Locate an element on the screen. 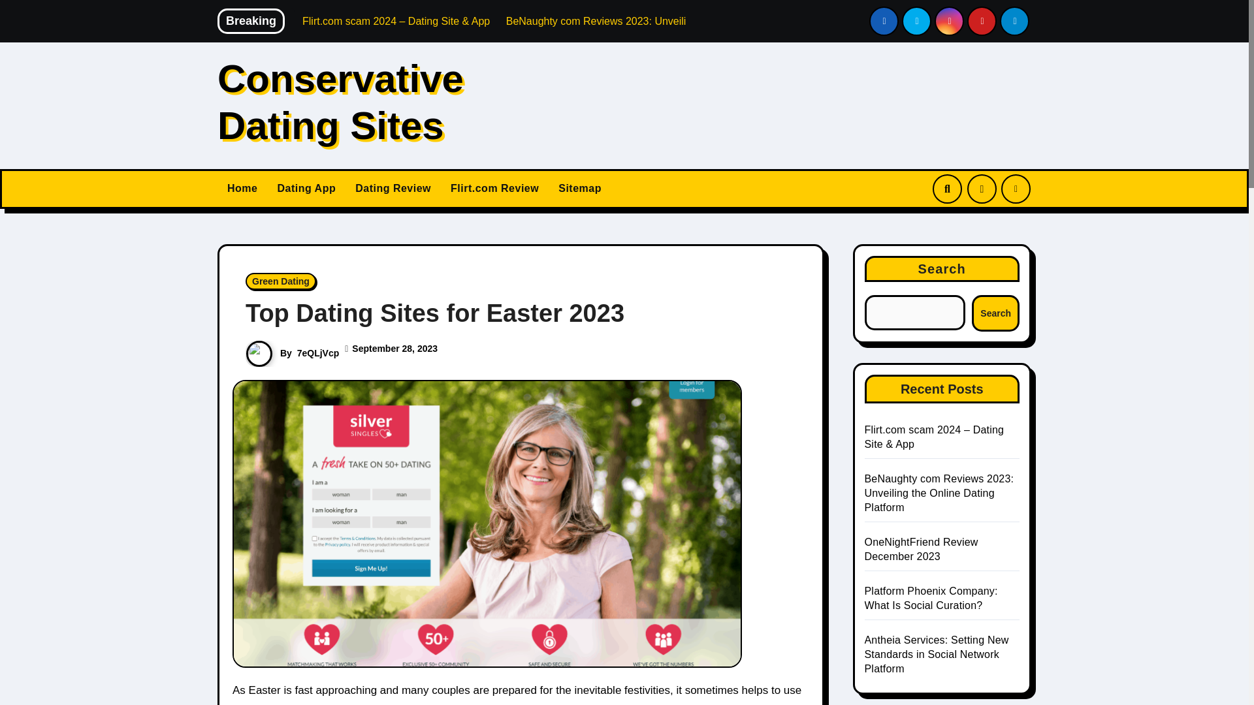 This screenshot has width=1254, height=705. Dating App is located at coordinates (306, 188).